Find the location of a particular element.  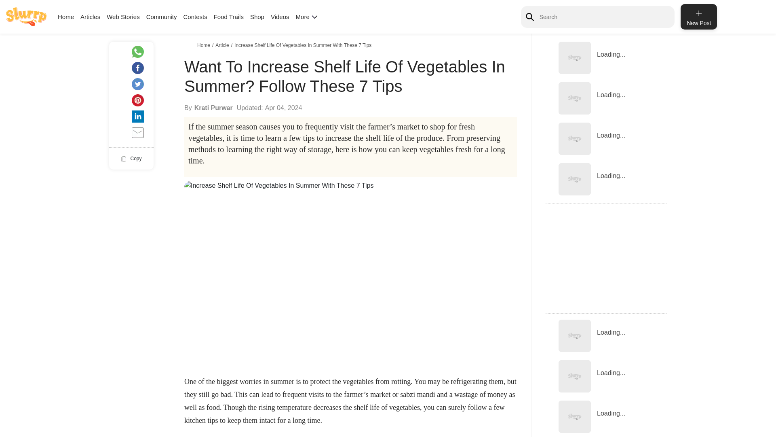

Article is located at coordinates (223, 45).